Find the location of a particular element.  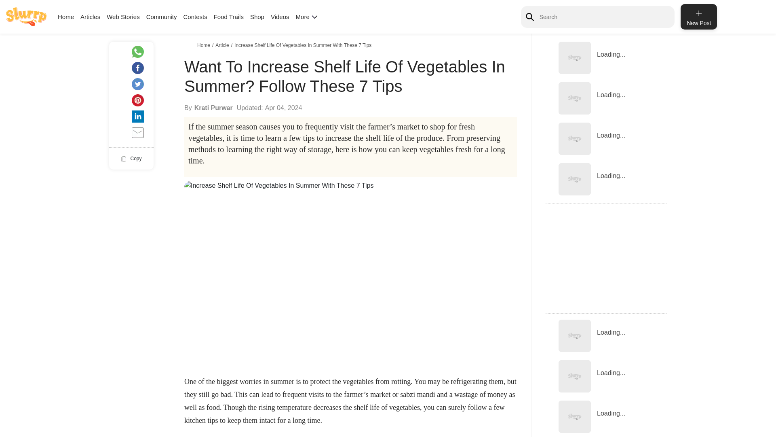

Article is located at coordinates (223, 45).